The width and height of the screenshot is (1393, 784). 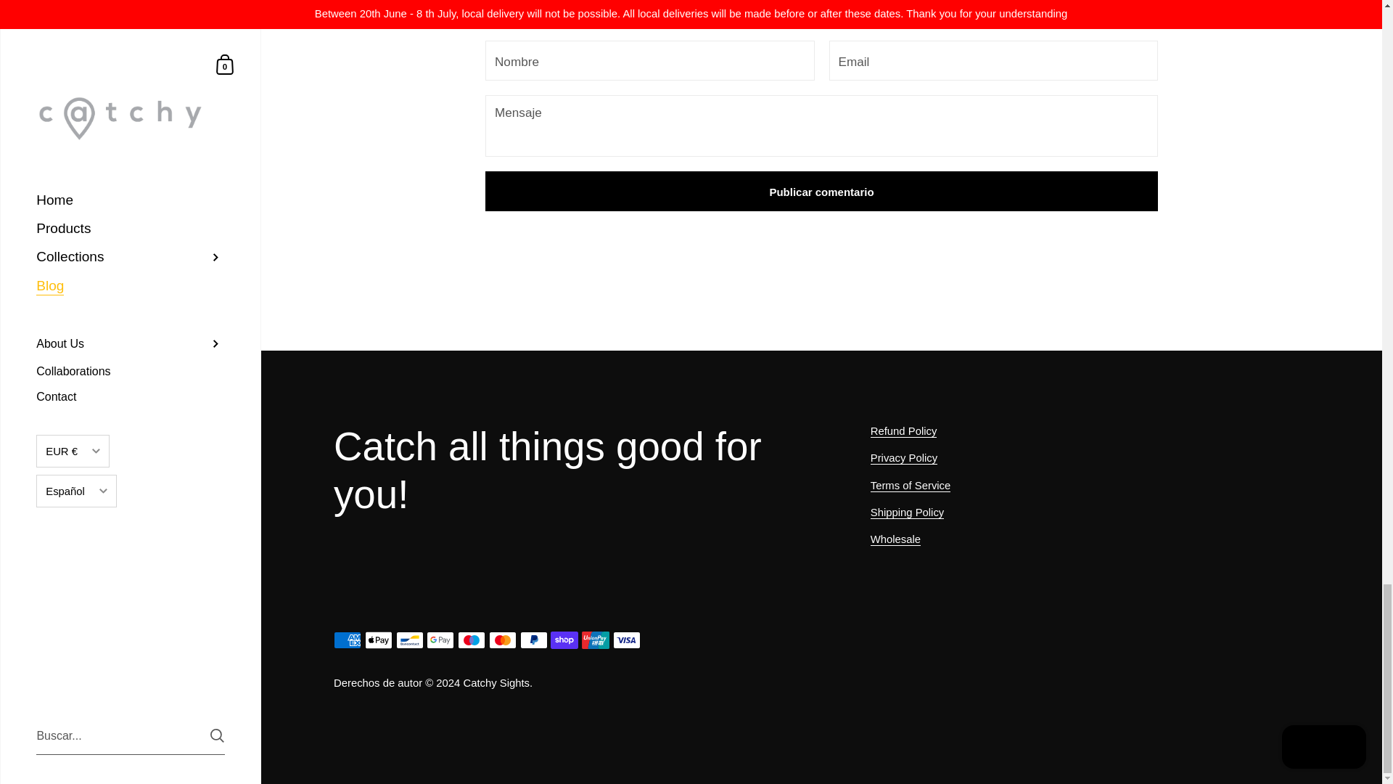 I want to click on Visa, so click(x=627, y=640).